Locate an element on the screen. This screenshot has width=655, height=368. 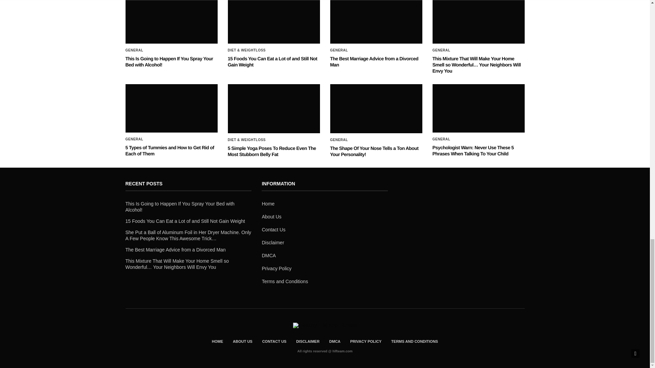
This Is Going to Happen If You Spray Your Bed with Alcohol! is located at coordinates (169, 61).